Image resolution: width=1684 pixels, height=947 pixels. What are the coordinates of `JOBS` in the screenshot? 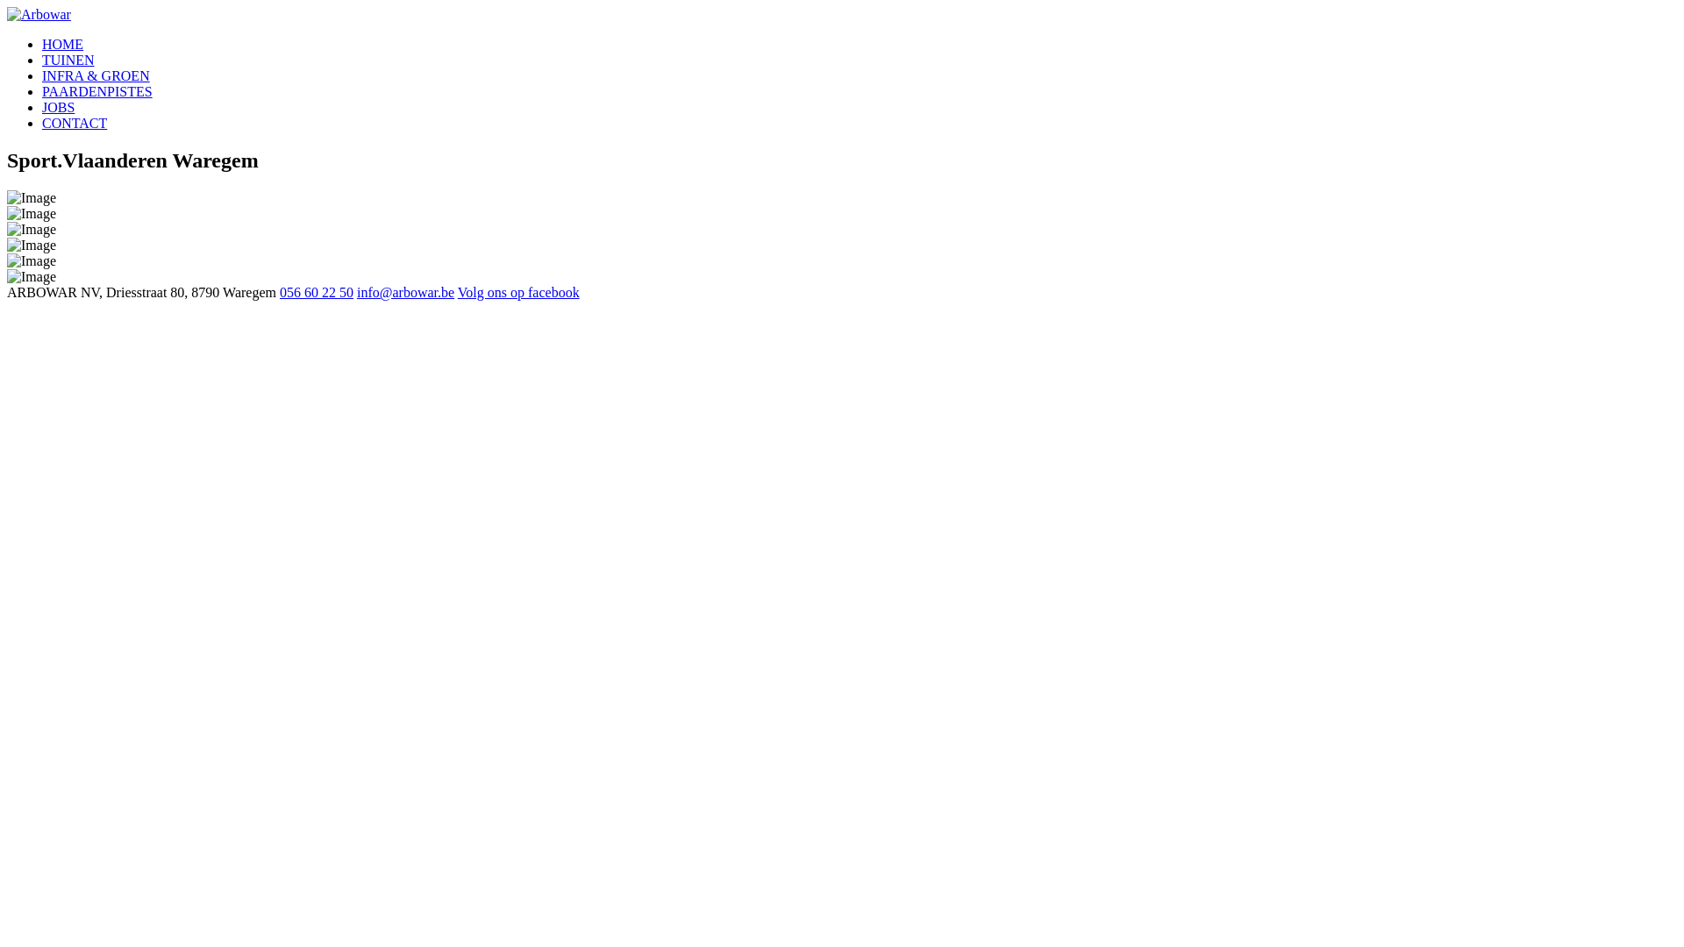 It's located at (58, 107).